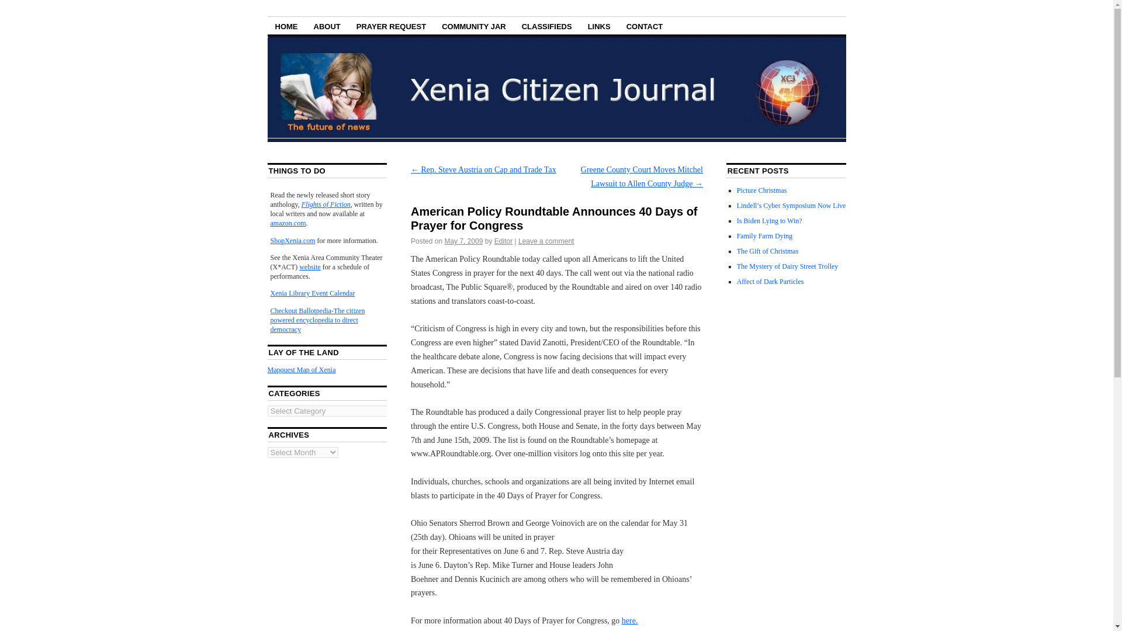  What do you see at coordinates (504, 241) in the screenshot?
I see `View all posts by Editor` at bounding box center [504, 241].